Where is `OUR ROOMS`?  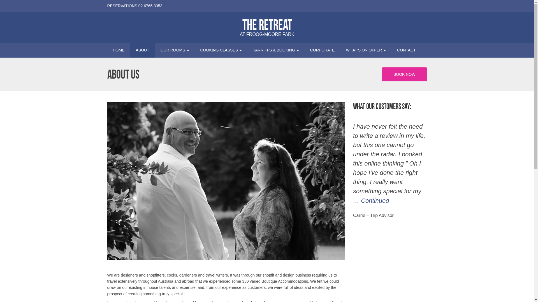
OUR ROOMS is located at coordinates (175, 50).